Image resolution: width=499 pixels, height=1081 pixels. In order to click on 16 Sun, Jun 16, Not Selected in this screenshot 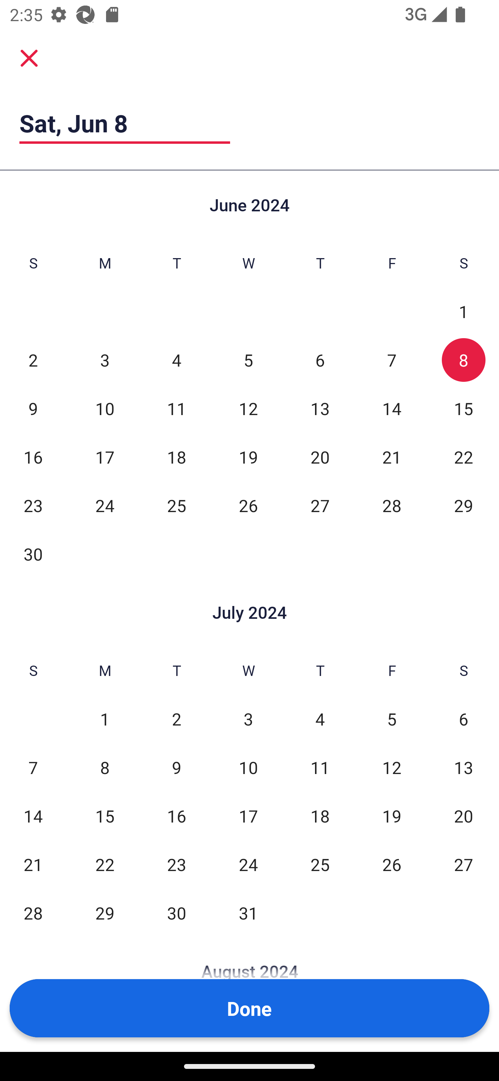, I will do `click(33, 457)`.